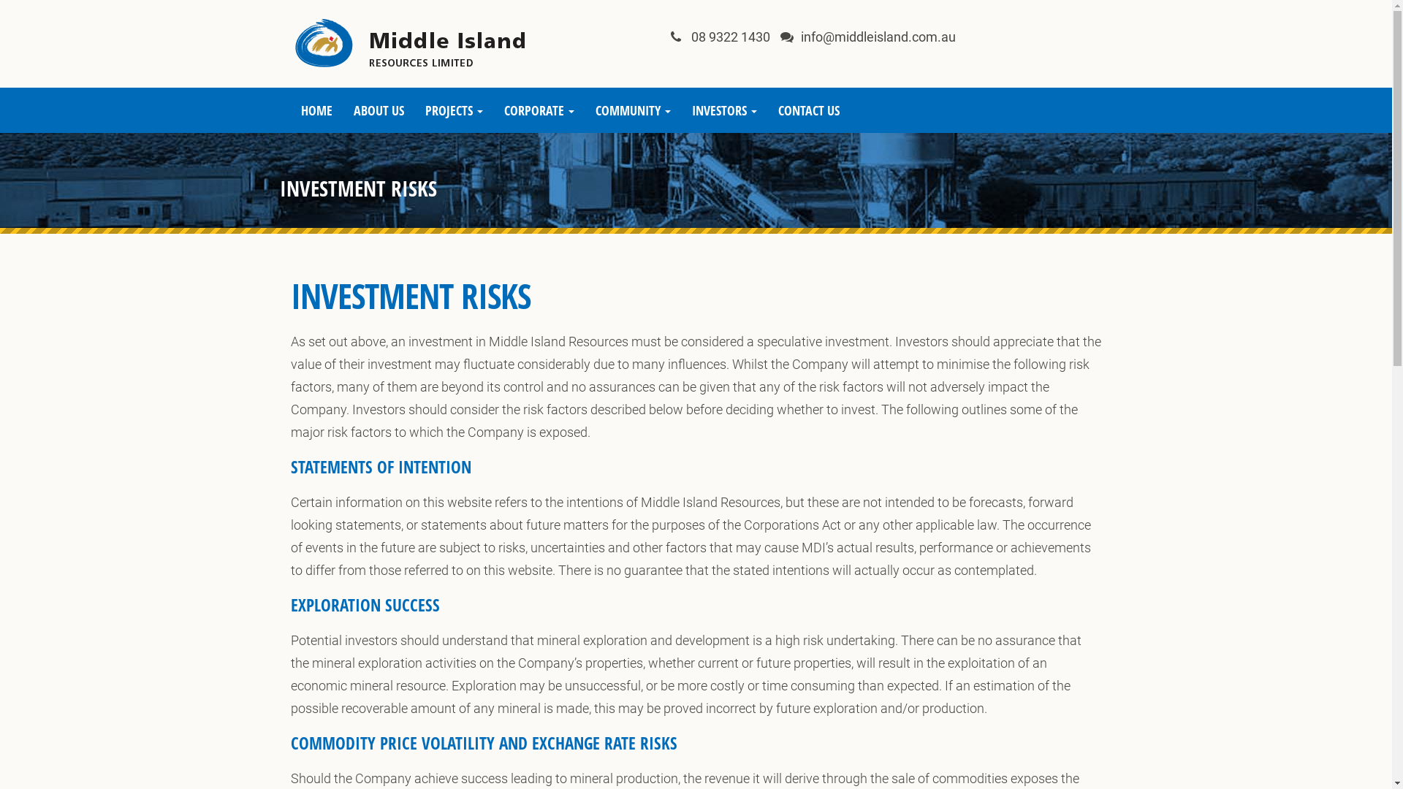 This screenshot has width=1403, height=789. What do you see at coordinates (455, 110) in the screenshot?
I see `PROJECTS` at bounding box center [455, 110].